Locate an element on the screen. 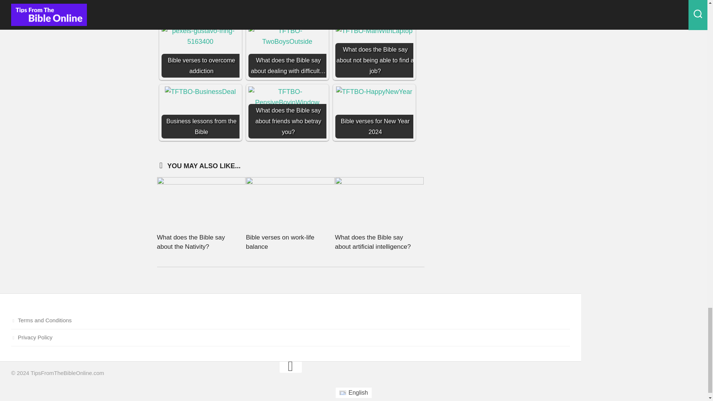 The image size is (713, 401). What does the Bible say about the Nativity? is located at coordinates (191, 242).